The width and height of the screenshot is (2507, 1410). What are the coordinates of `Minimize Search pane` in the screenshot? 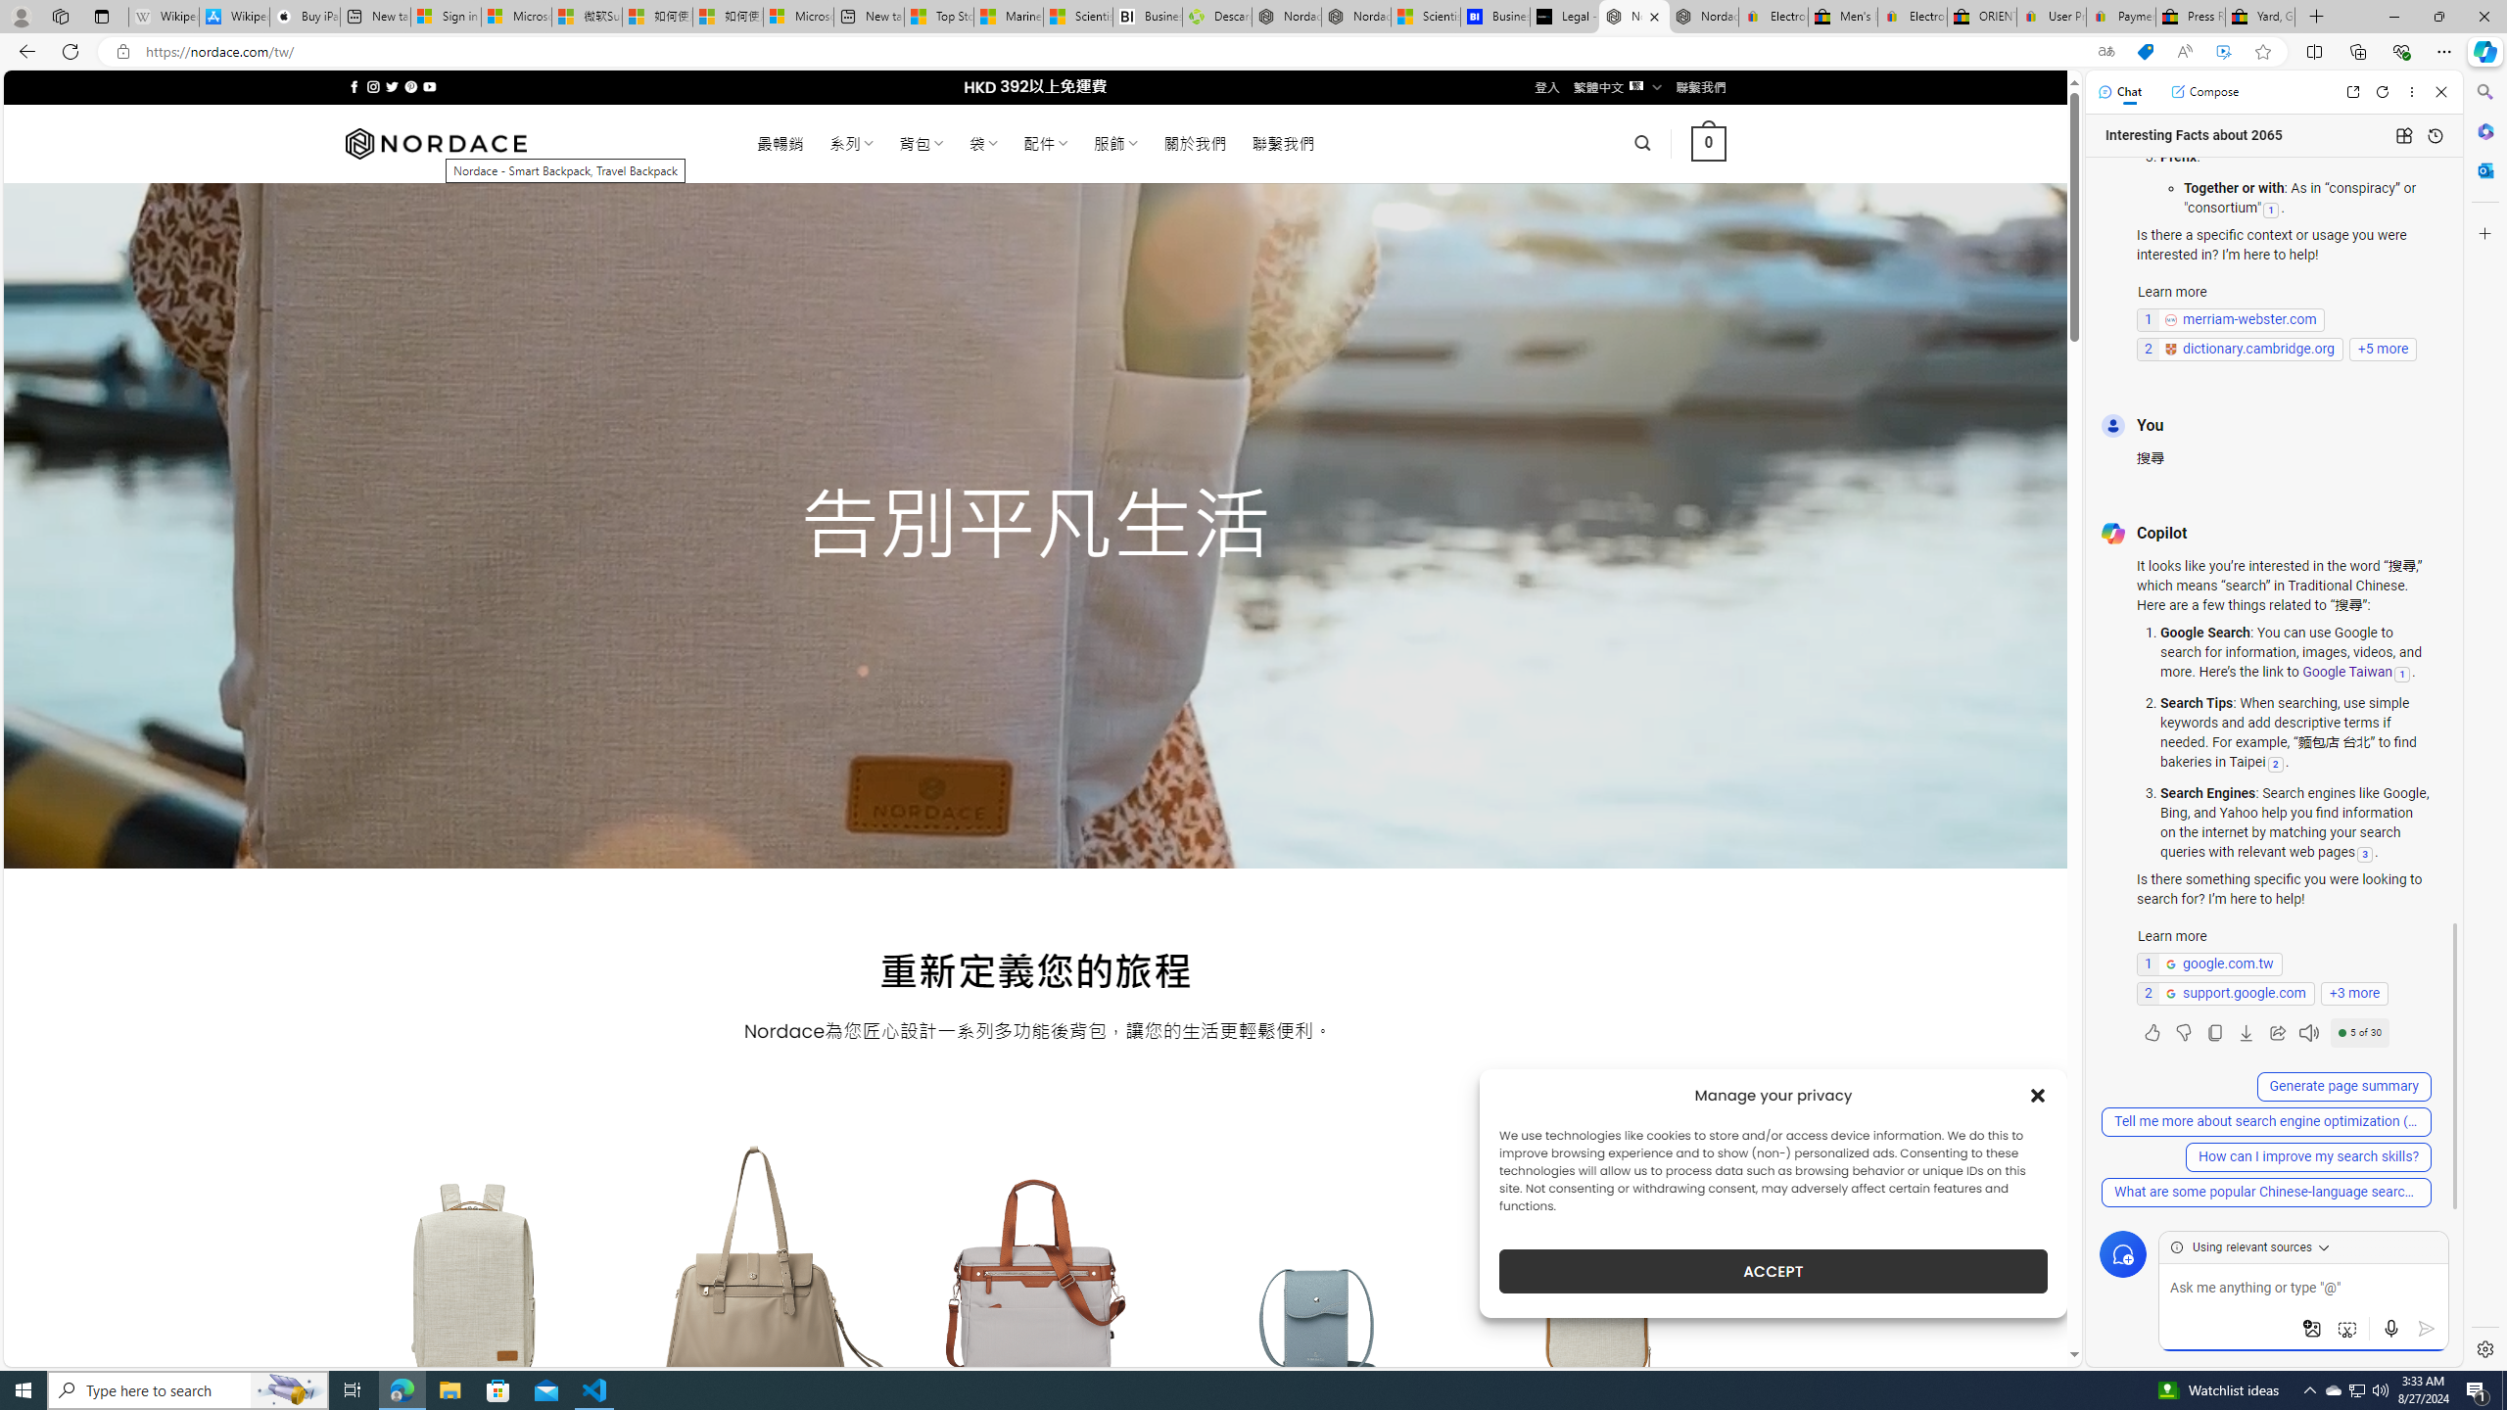 It's located at (2483, 92).